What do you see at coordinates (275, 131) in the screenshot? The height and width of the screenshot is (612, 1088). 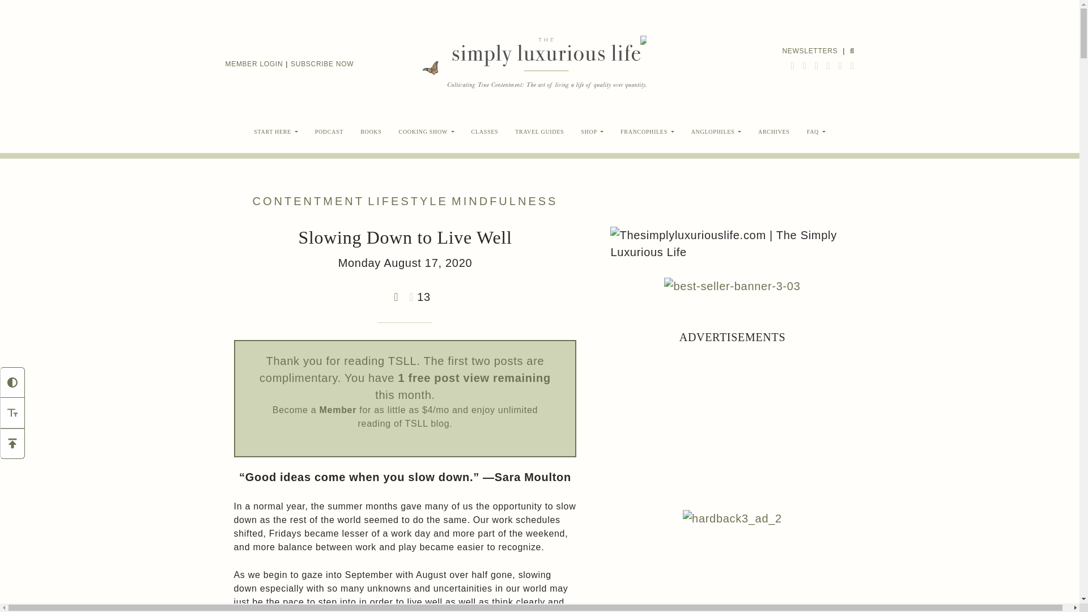 I see `START HERE` at bounding box center [275, 131].